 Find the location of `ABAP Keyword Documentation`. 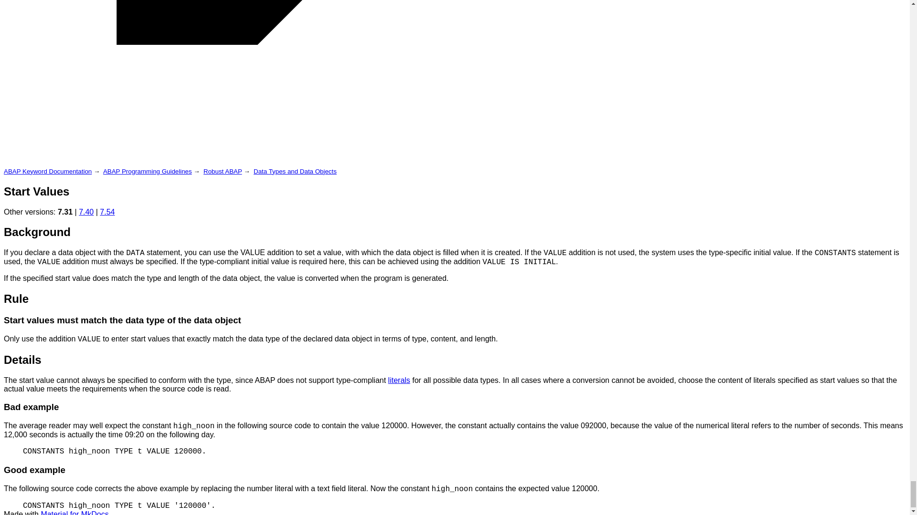

ABAP Keyword Documentation is located at coordinates (48, 172).